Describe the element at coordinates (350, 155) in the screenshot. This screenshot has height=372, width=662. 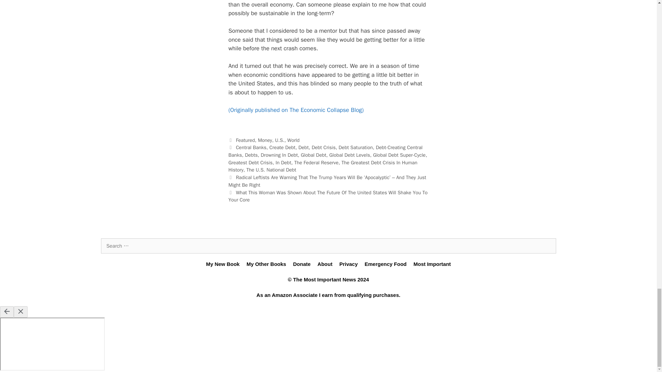
I see `Global Debt Levels` at that location.